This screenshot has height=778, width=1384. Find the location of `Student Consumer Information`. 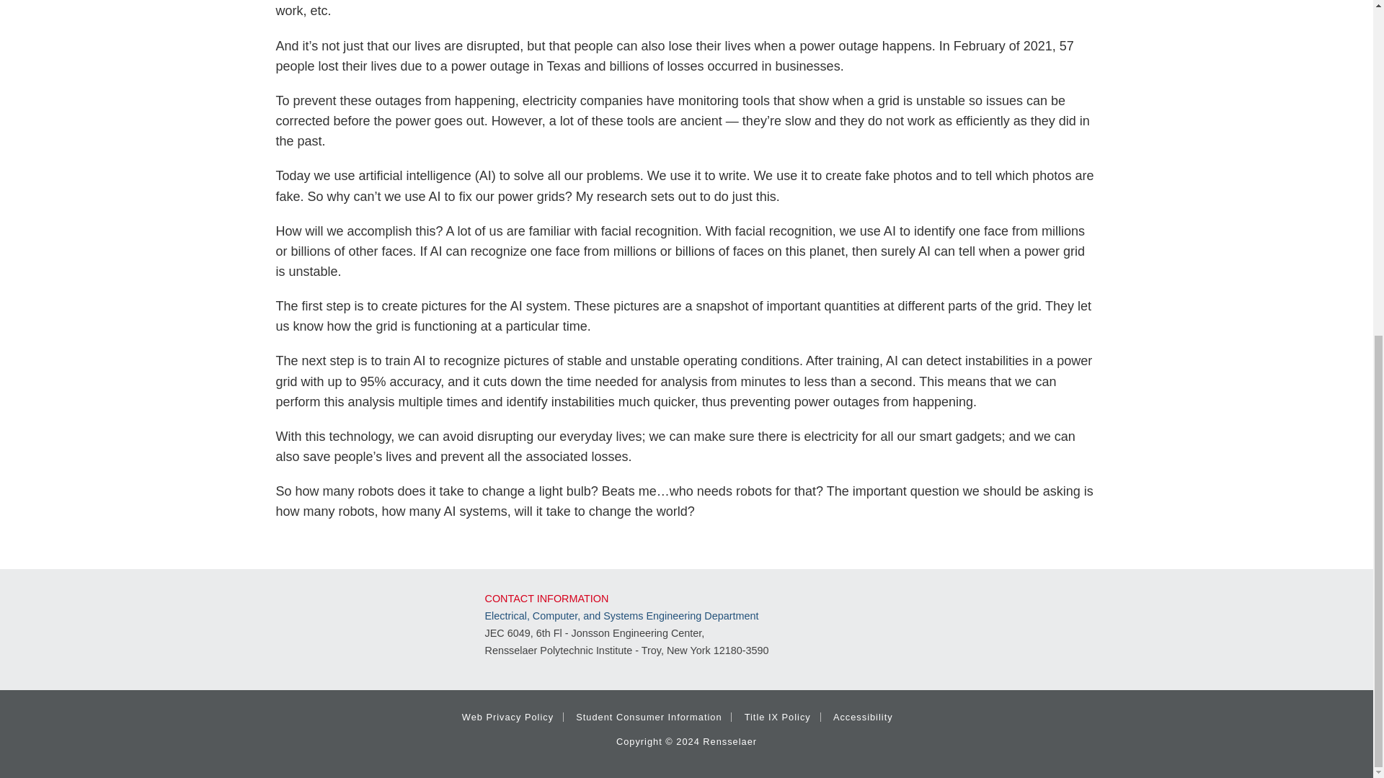

Student Consumer Information is located at coordinates (648, 717).